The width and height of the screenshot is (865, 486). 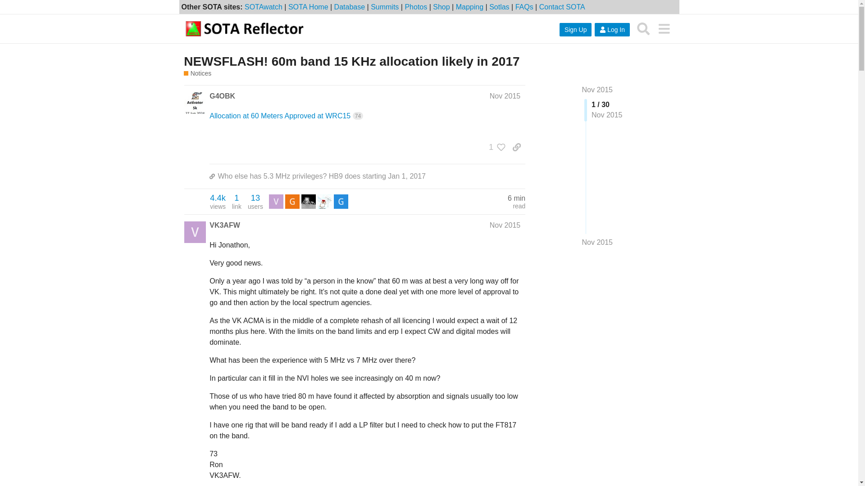 What do you see at coordinates (292, 202) in the screenshot?
I see `brian carter` at bounding box center [292, 202].